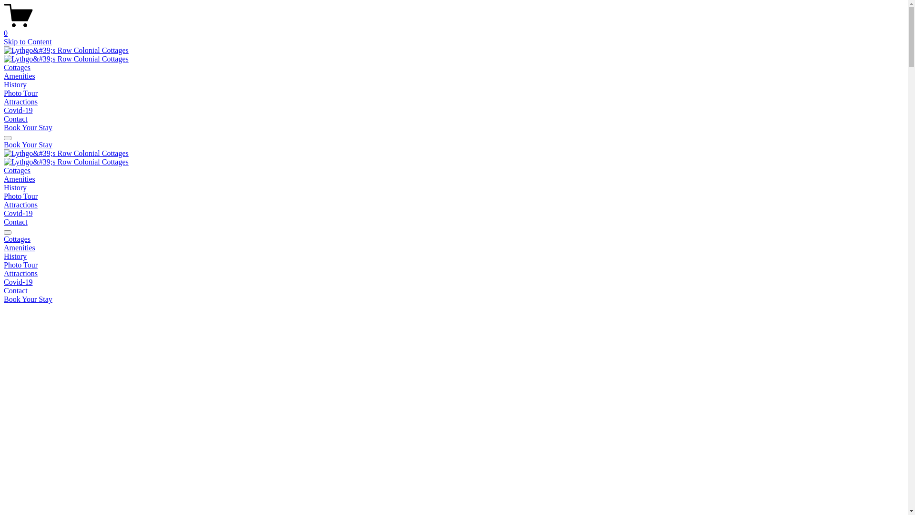  What do you see at coordinates (28, 299) in the screenshot?
I see `Book Your Stay` at bounding box center [28, 299].